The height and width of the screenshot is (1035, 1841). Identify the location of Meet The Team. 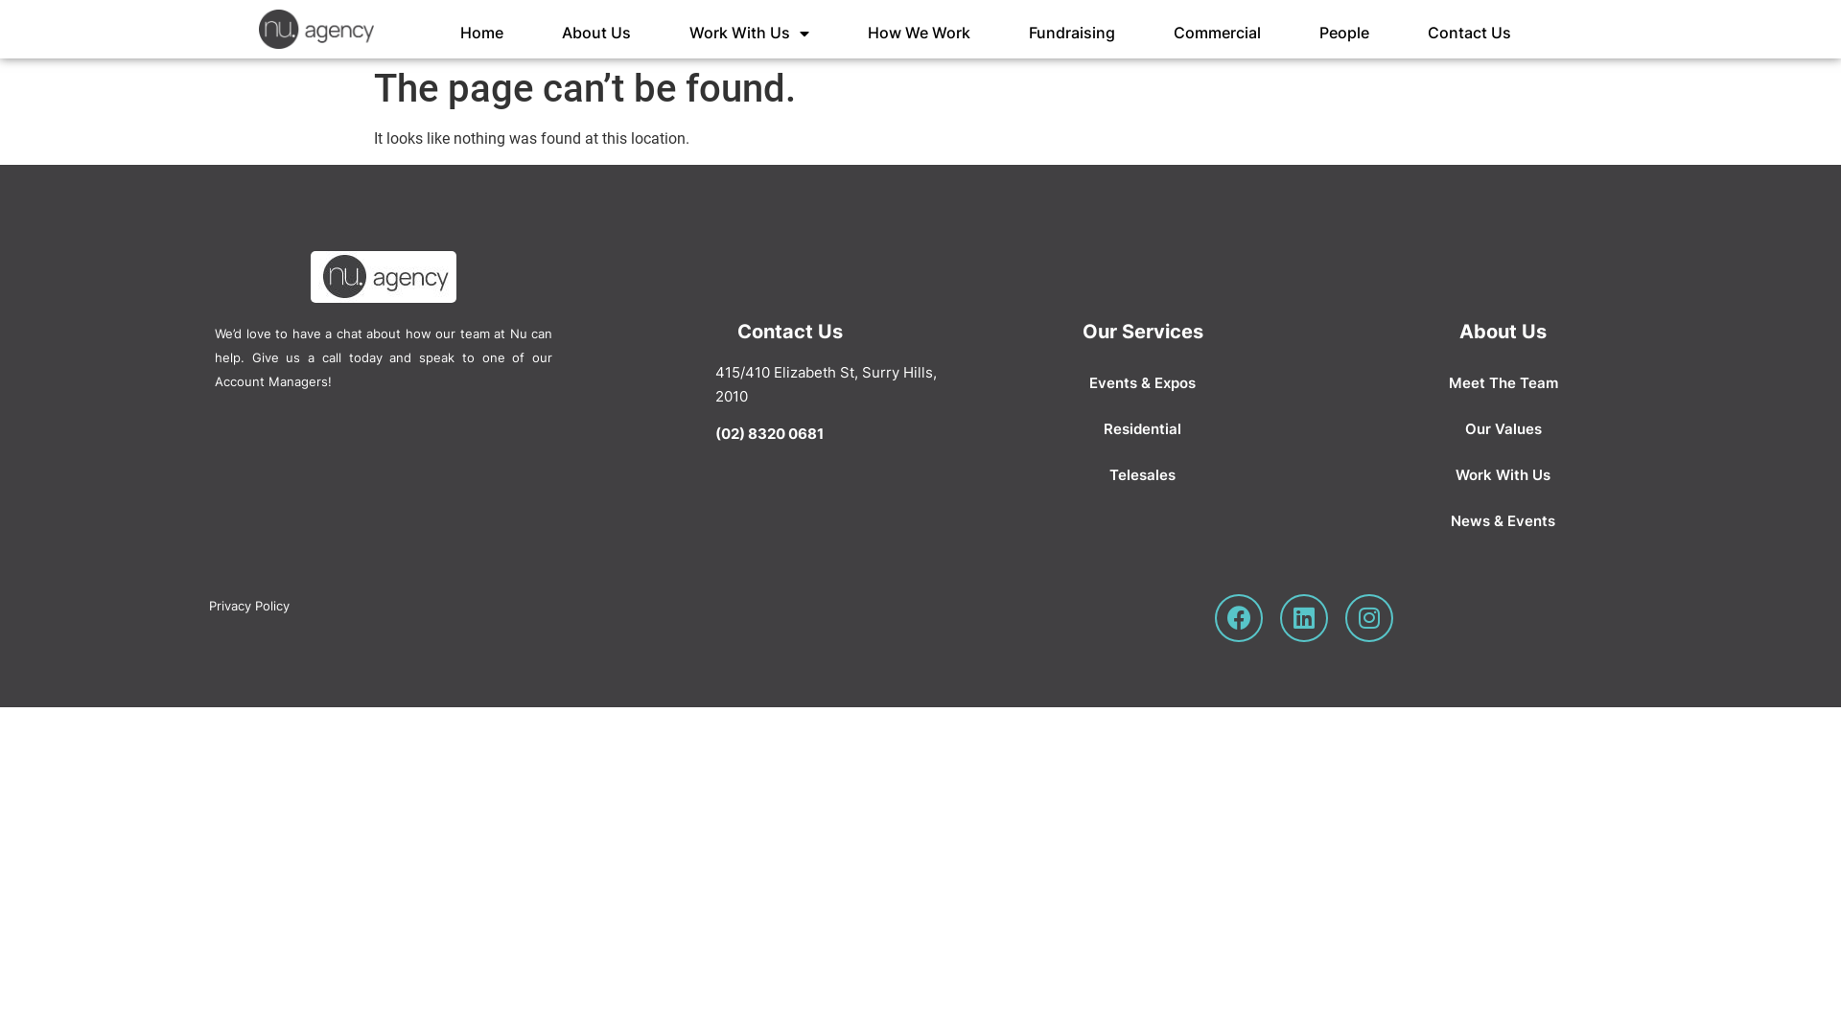
(1503, 383).